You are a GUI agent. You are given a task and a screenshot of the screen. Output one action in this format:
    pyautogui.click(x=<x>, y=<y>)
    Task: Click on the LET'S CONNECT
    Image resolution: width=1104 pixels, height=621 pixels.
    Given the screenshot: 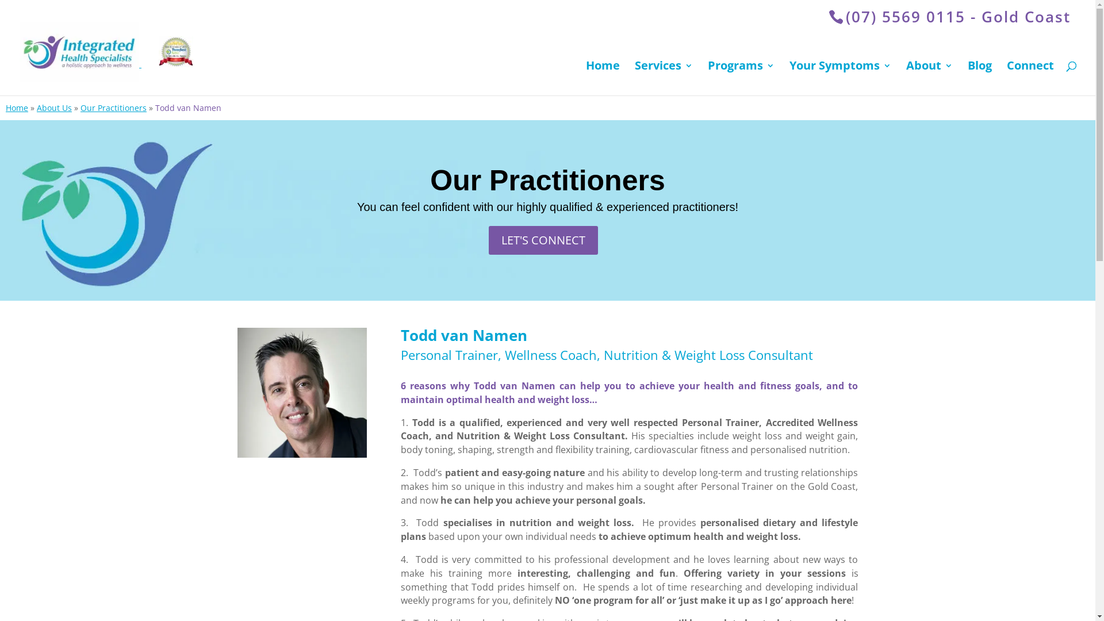 What is the action you would take?
    pyautogui.click(x=543, y=240)
    